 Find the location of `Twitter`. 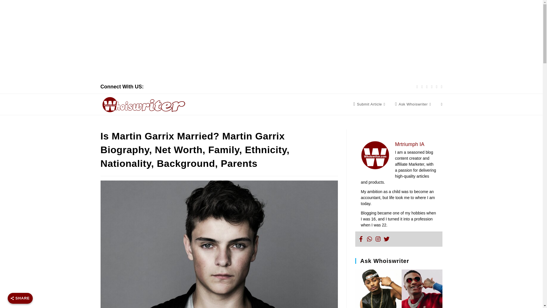

Twitter is located at coordinates (386, 239).